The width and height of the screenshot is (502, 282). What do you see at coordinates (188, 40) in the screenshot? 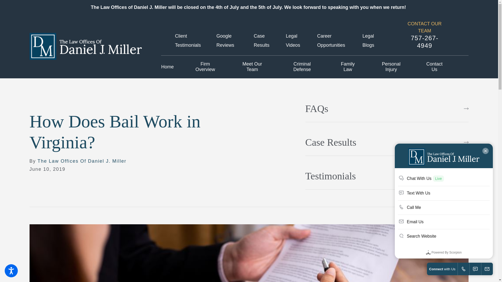
I see `Client Testimonials` at bounding box center [188, 40].